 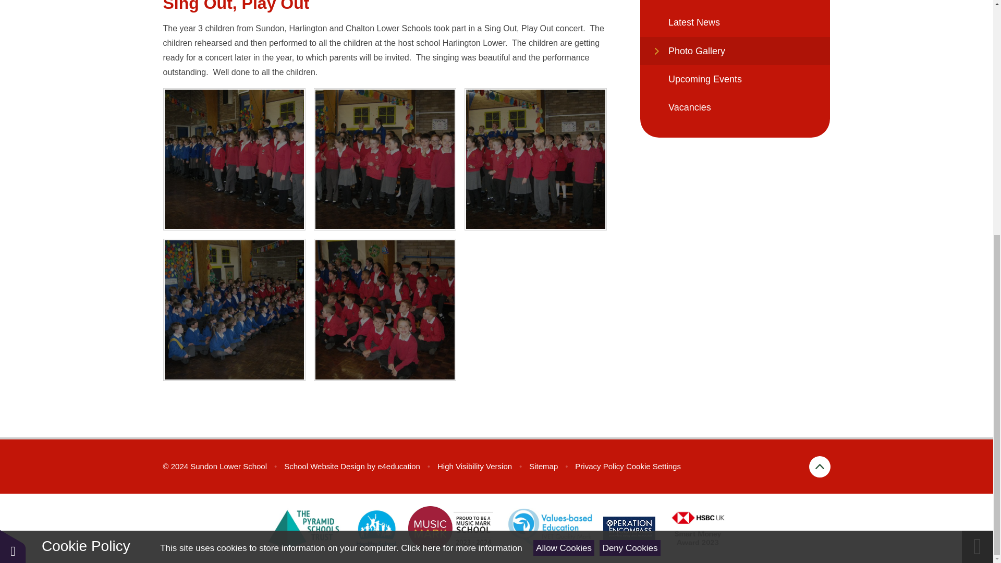 I want to click on Allow Cookies, so click(x=564, y=148).